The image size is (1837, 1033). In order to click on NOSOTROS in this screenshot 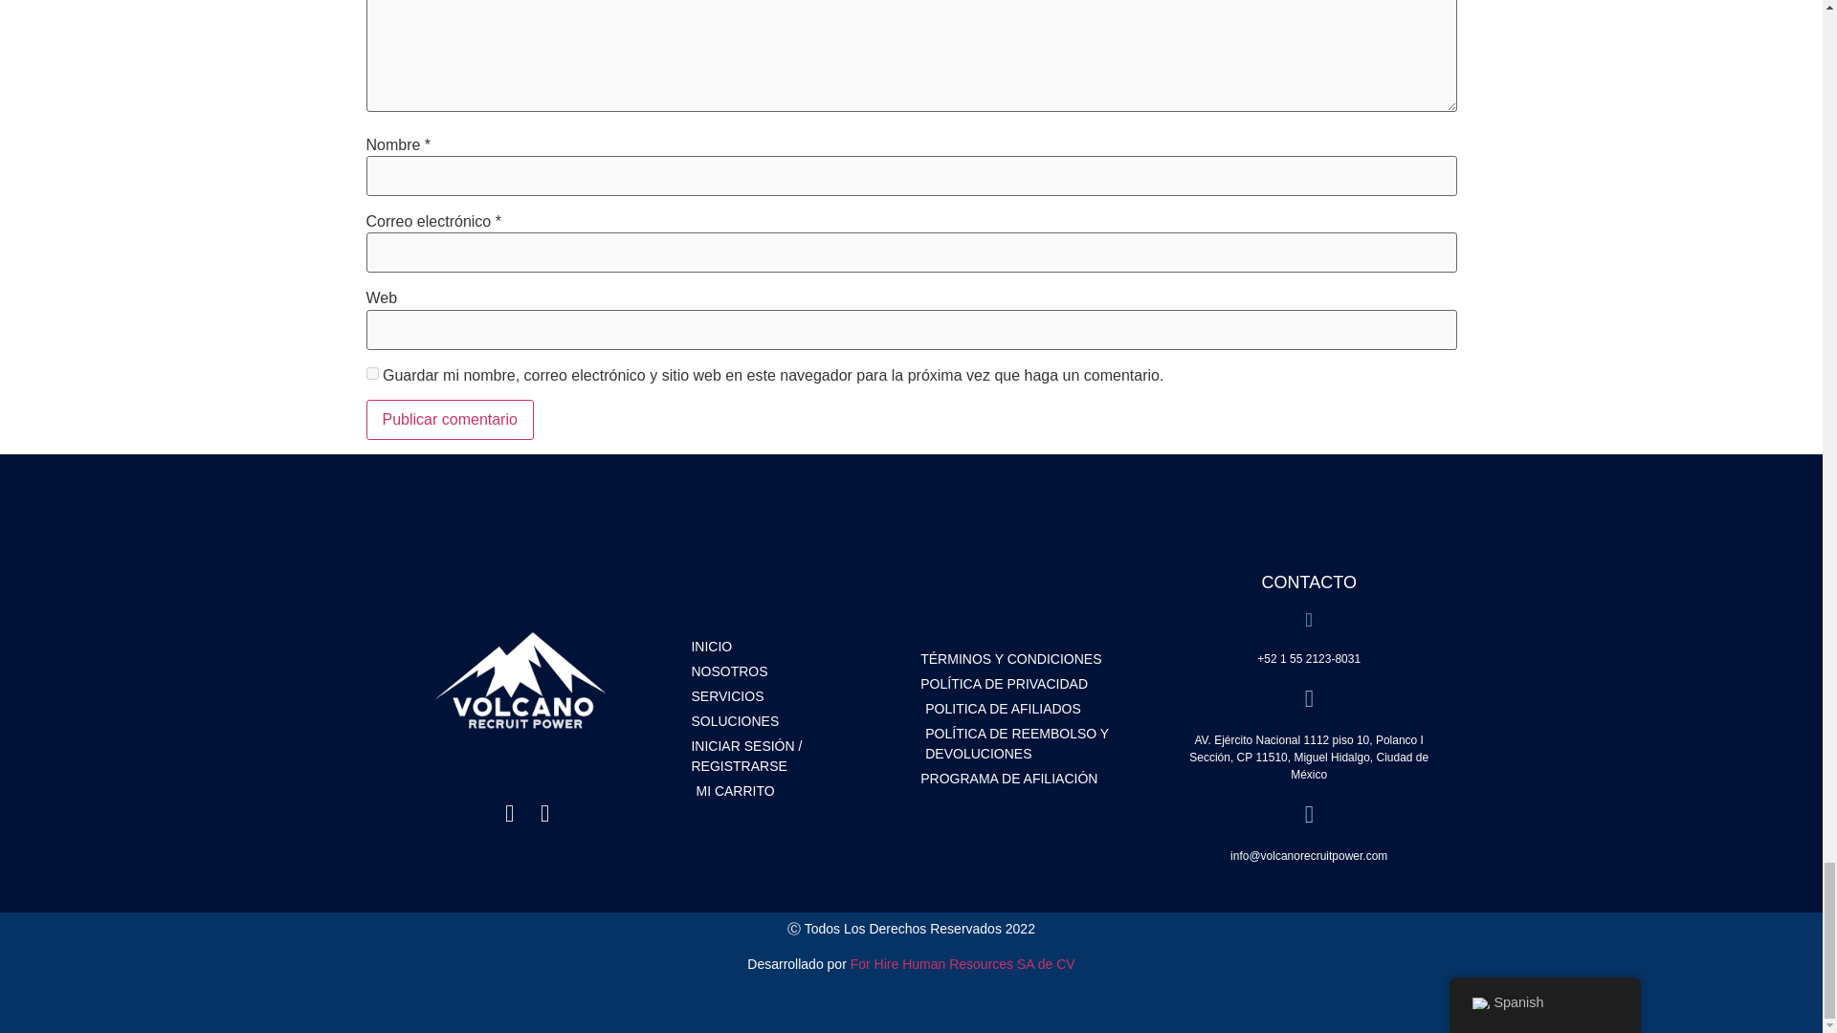, I will do `click(796, 671)`.